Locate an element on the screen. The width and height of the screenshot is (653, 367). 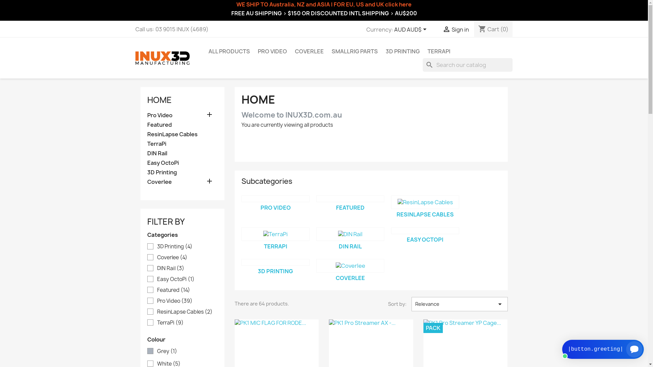
Easy OctoPi is located at coordinates (425, 231).